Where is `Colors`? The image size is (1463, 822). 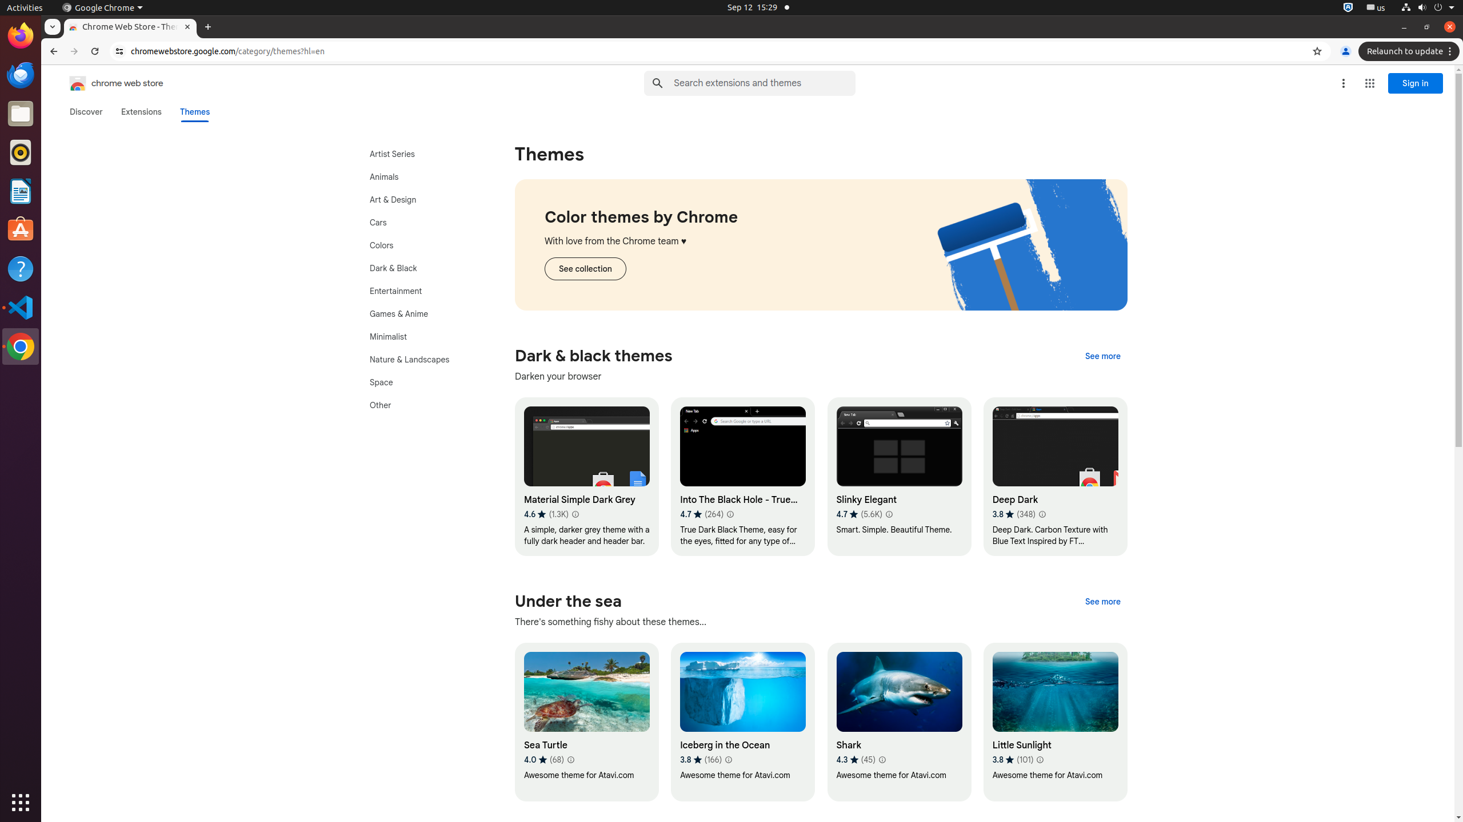
Colors is located at coordinates (422, 245).